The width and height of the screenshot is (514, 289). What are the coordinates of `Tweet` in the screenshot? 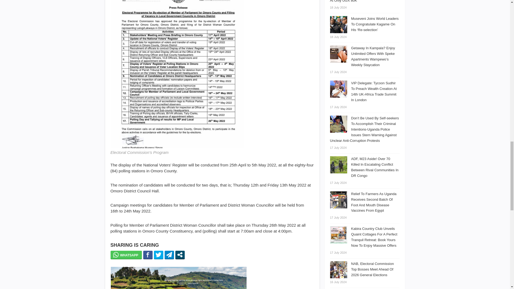 It's located at (158, 255).